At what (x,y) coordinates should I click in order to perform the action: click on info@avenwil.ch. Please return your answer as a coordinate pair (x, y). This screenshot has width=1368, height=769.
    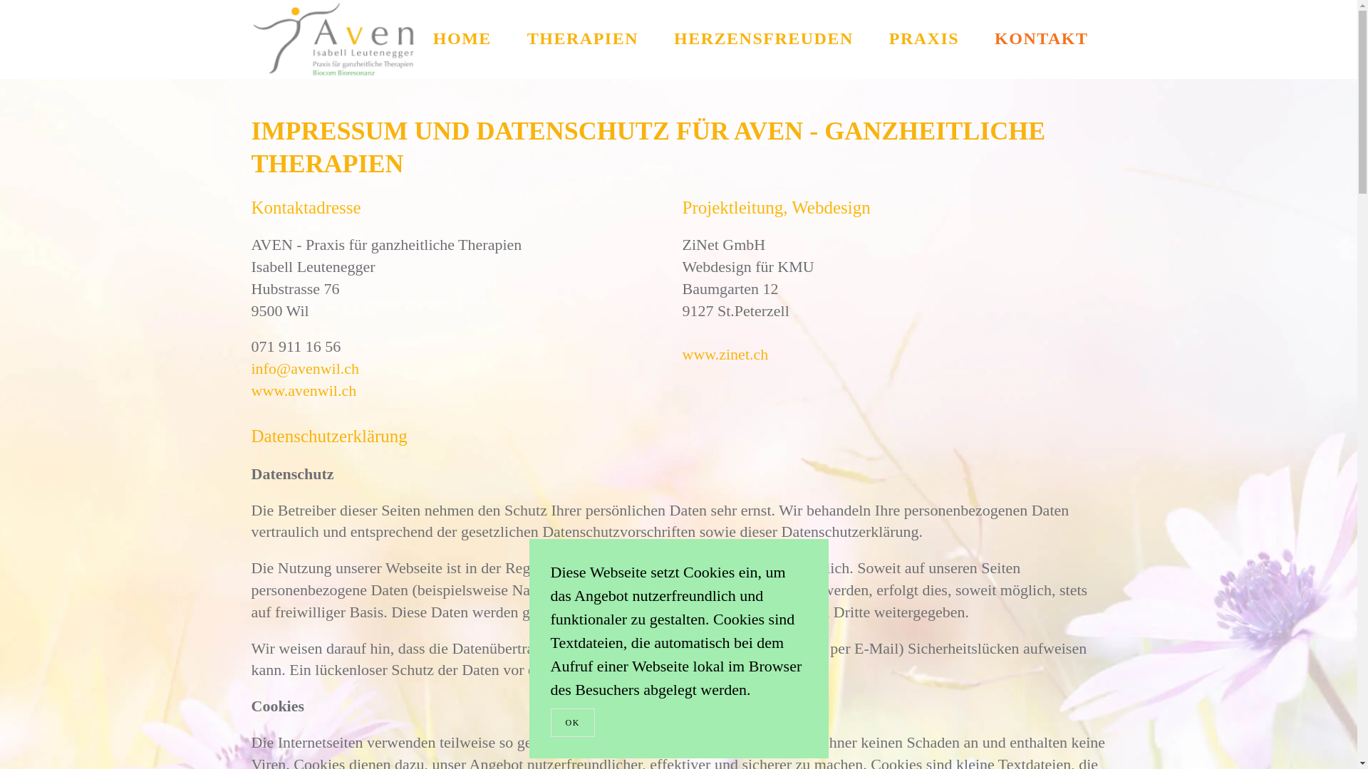
    Looking at the image, I should click on (305, 369).